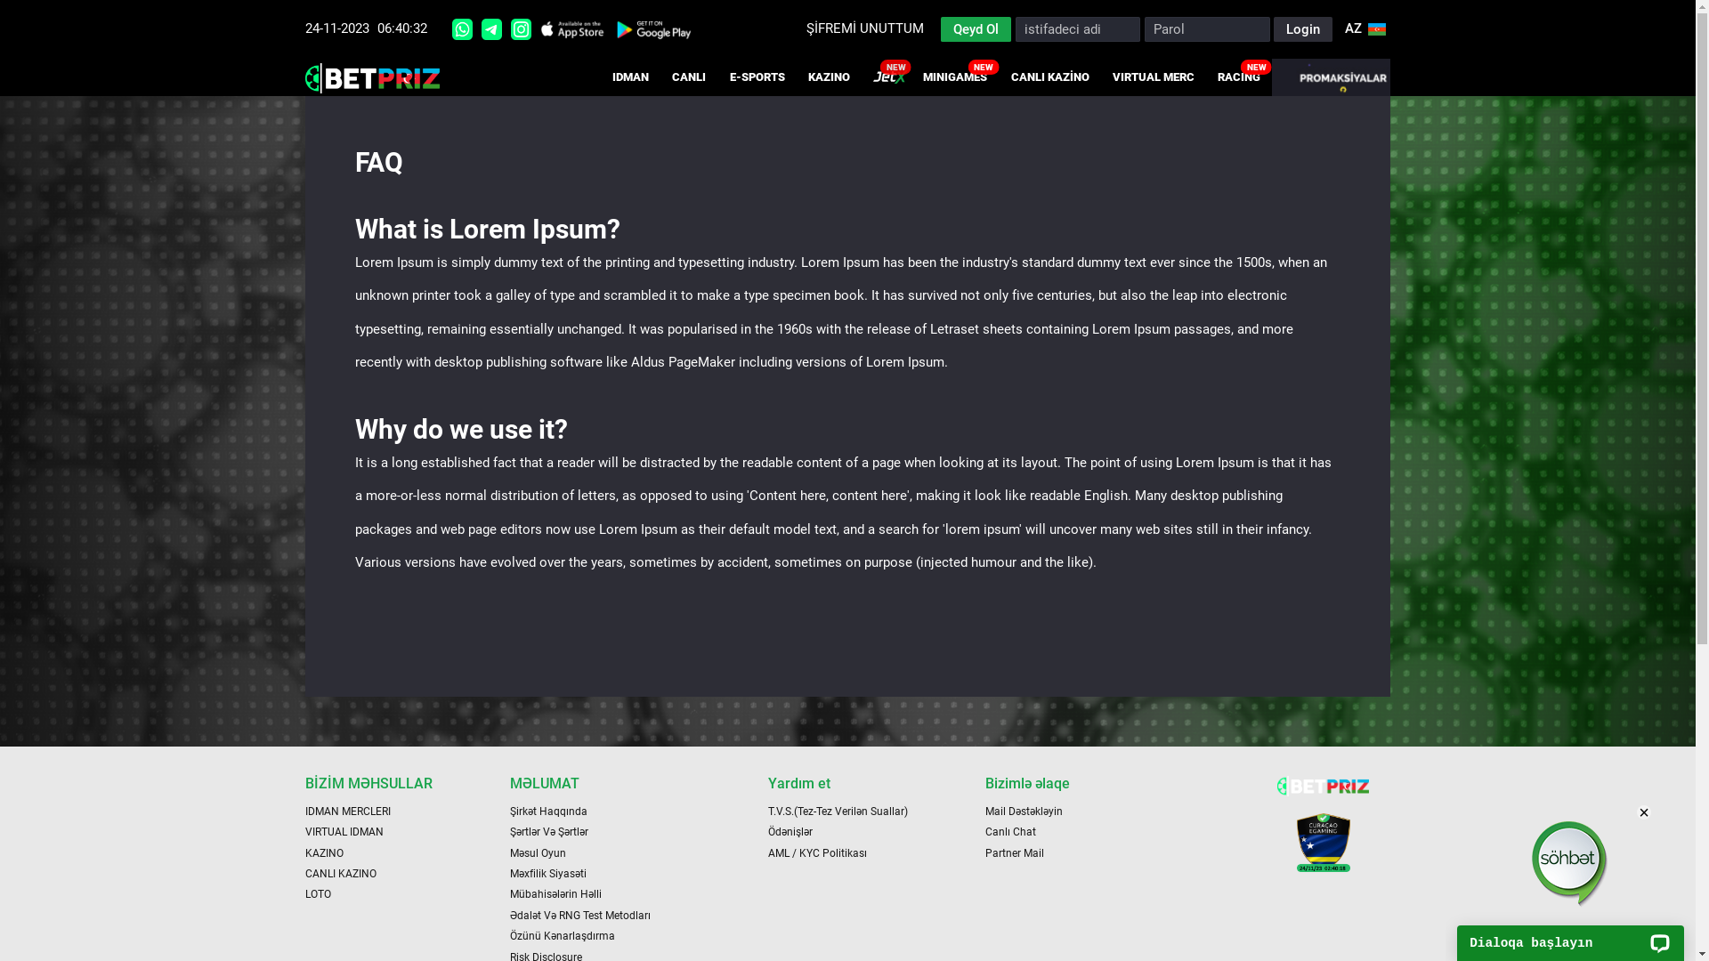  I want to click on CANLI KAZINO, so click(341, 874).